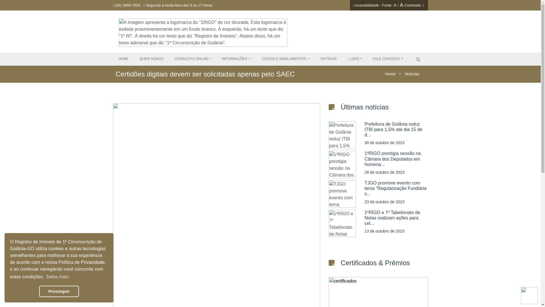  I want to click on CONSULTAS ONLINE, so click(192, 59).